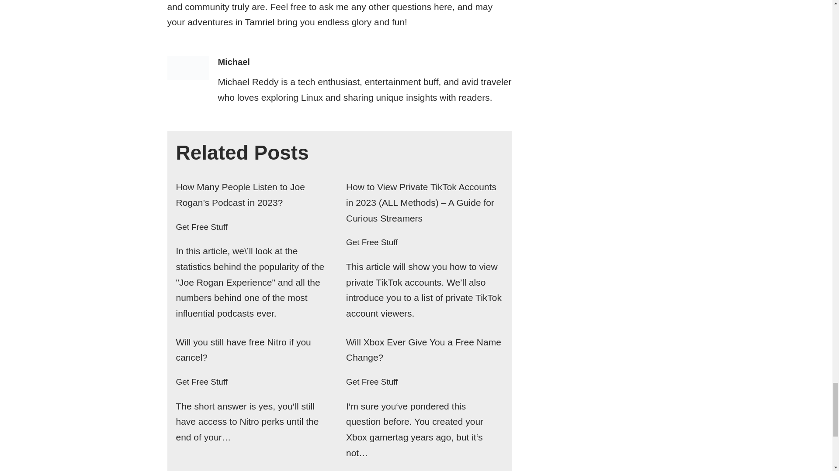  I want to click on Get Free Stuff, so click(371, 382).